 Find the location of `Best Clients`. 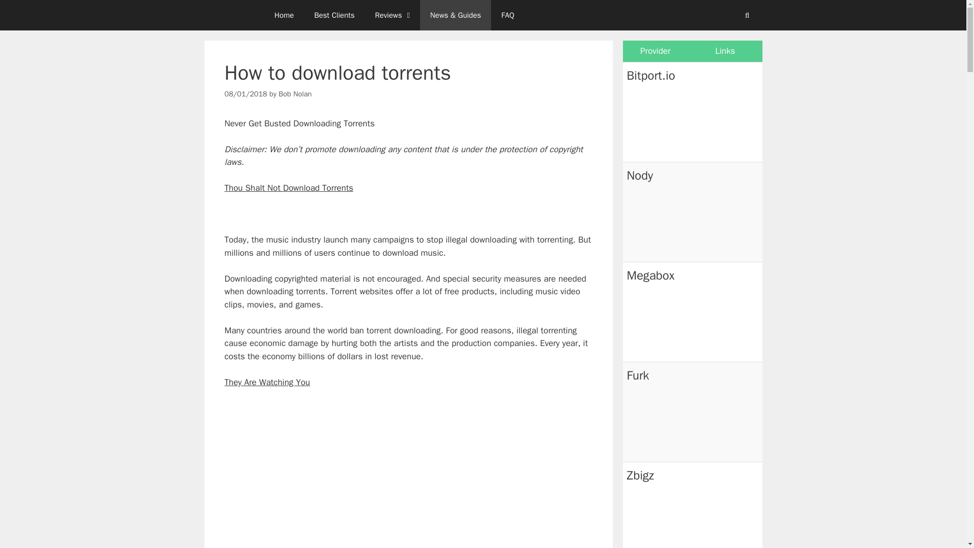

Best Clients is located at coordinates (334, 15).